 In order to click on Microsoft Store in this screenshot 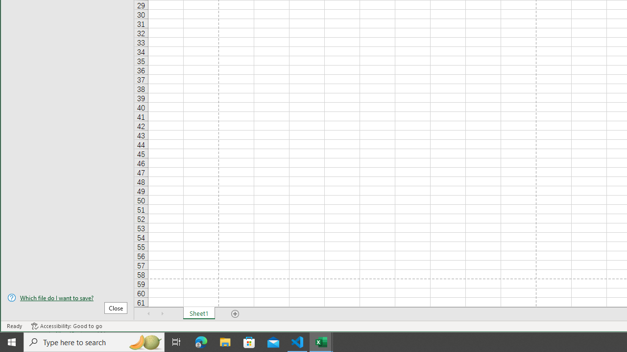, I will do `click(249, 342)`.